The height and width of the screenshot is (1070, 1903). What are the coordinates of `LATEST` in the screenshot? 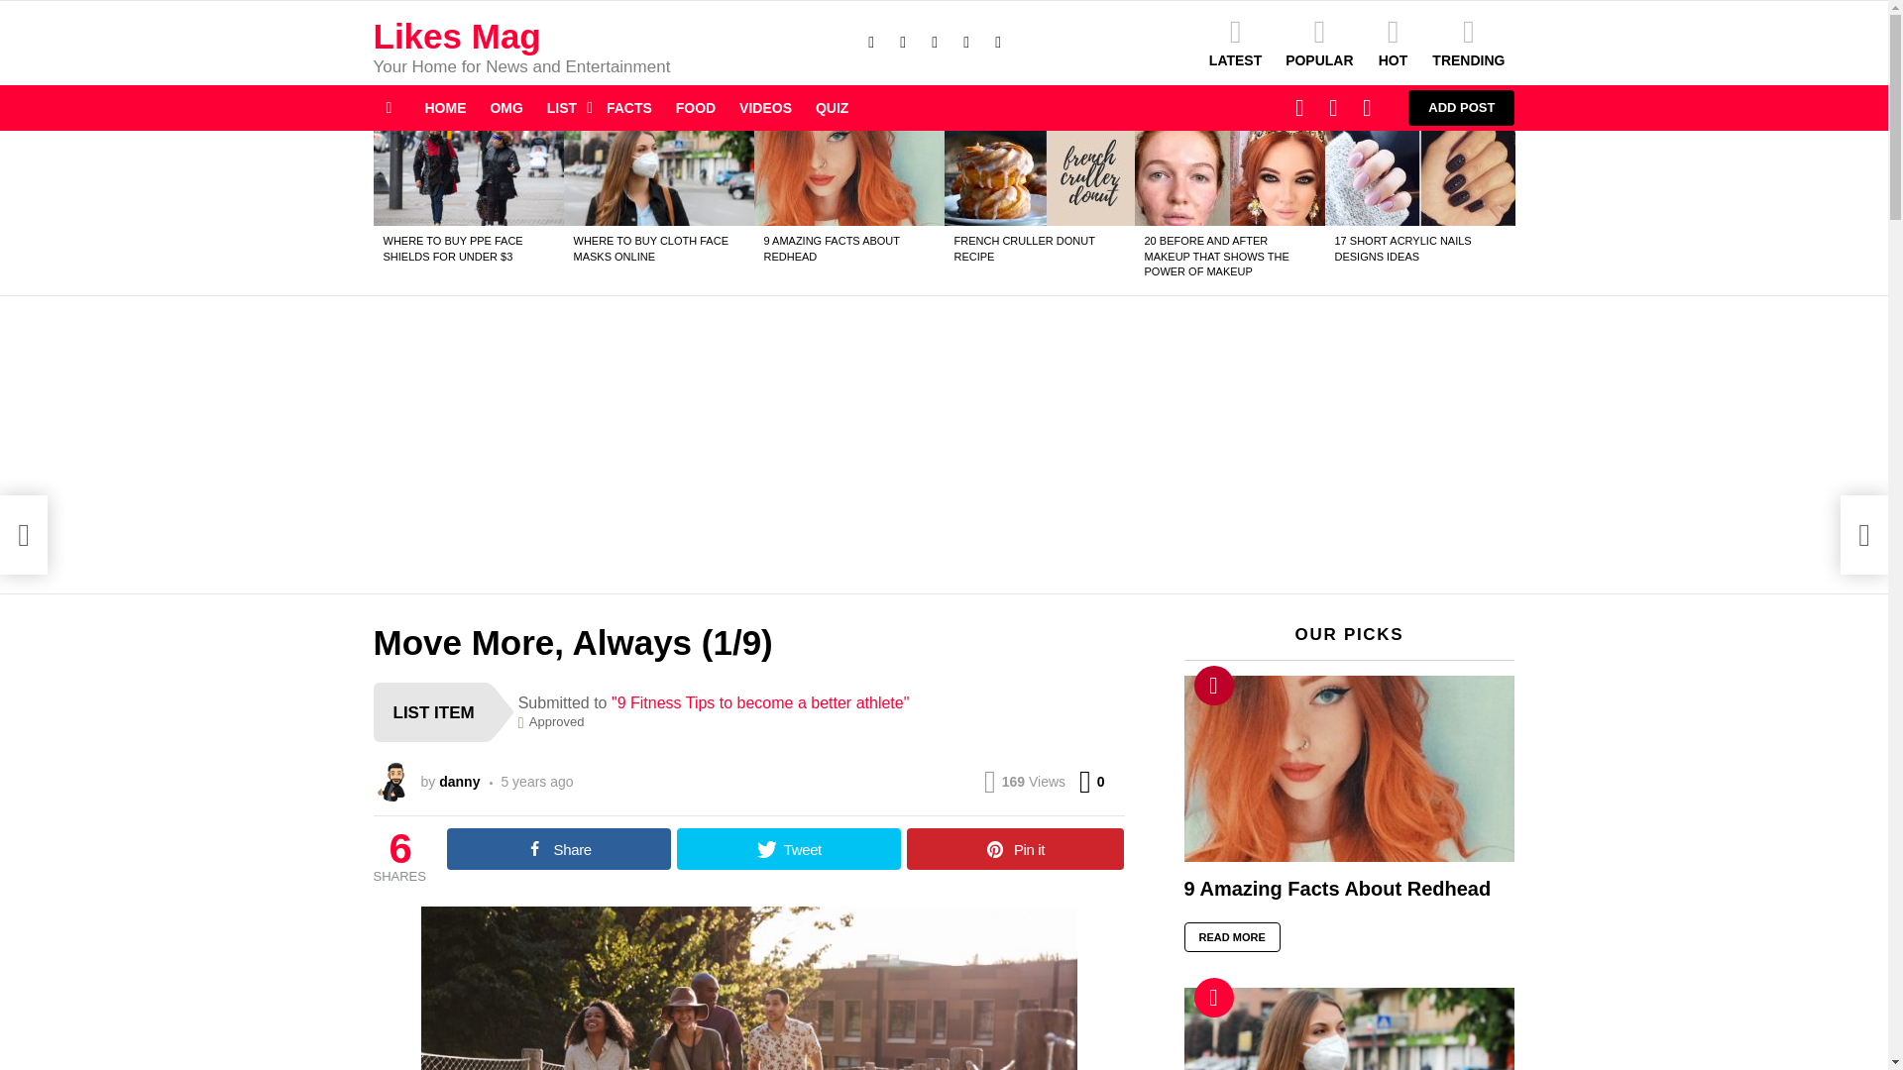 It's located at (1235, 43).